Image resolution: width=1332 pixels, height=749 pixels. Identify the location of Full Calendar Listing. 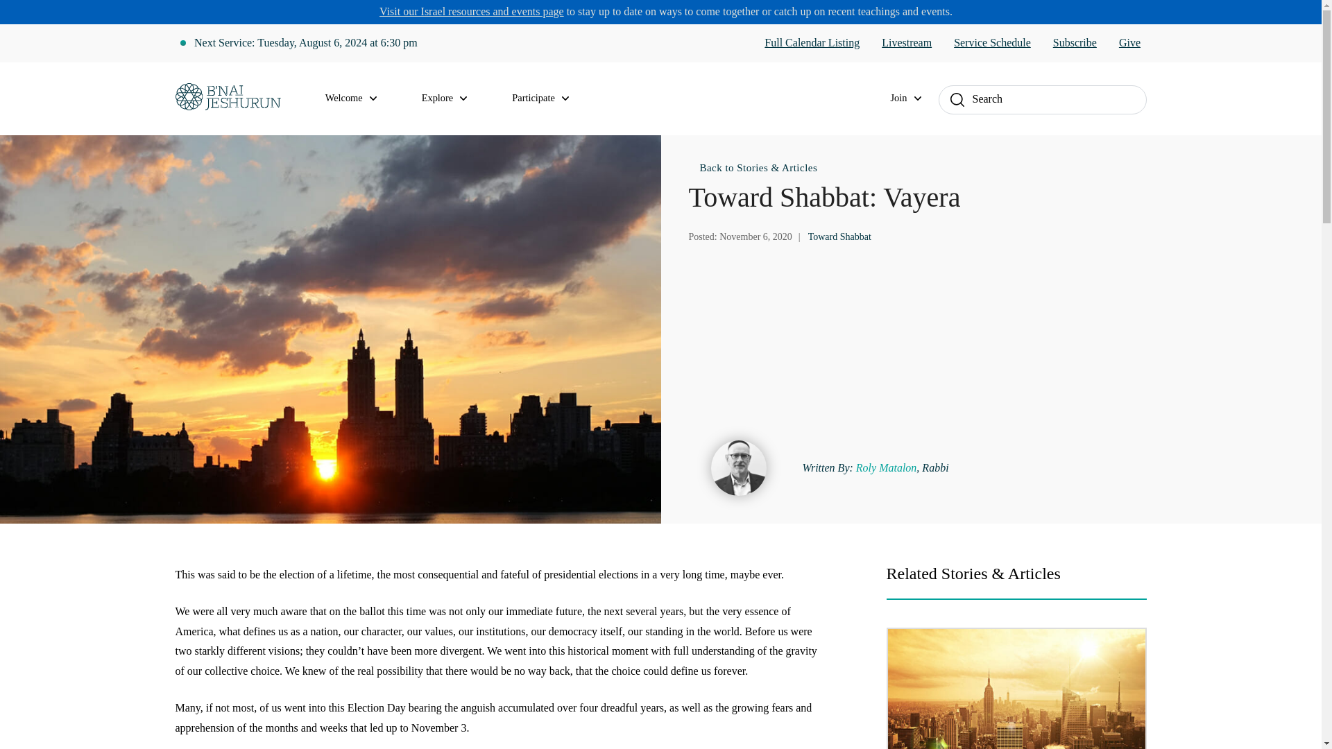
(812, 43).